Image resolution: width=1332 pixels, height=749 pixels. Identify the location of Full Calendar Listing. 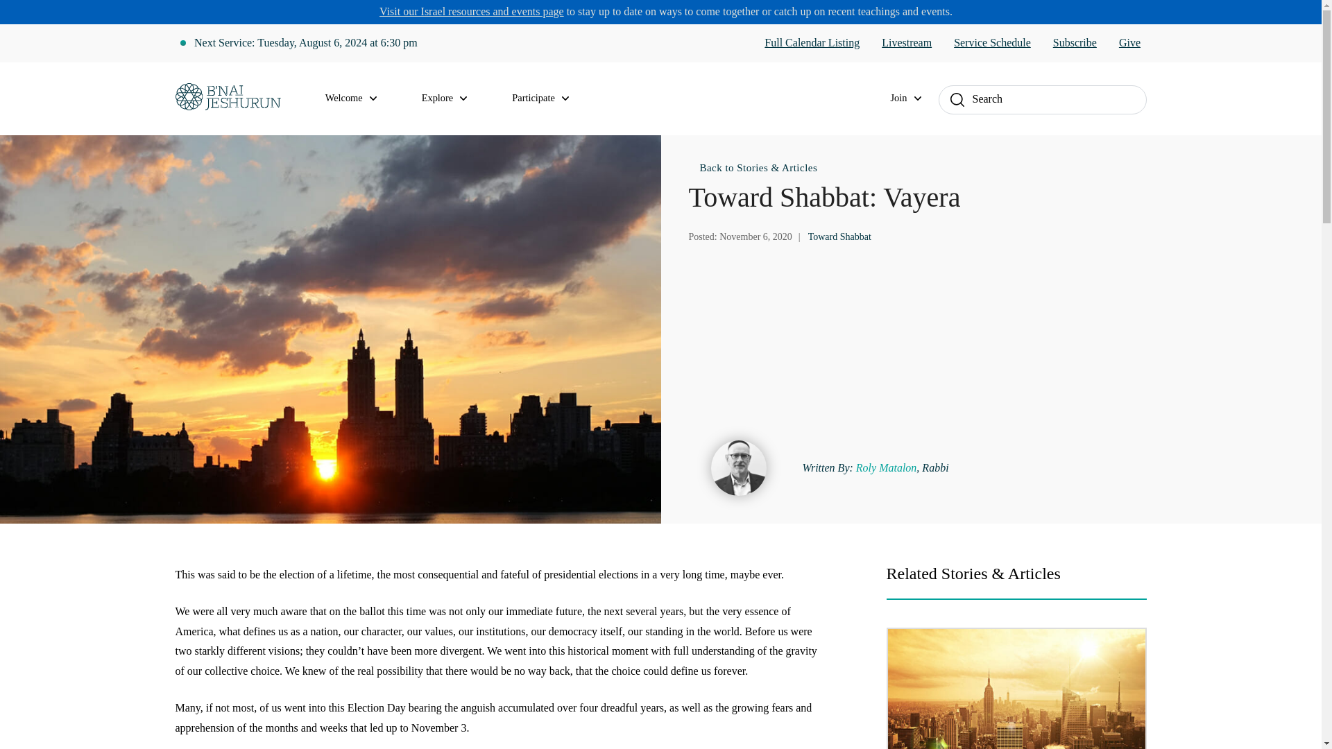
(812, 43).